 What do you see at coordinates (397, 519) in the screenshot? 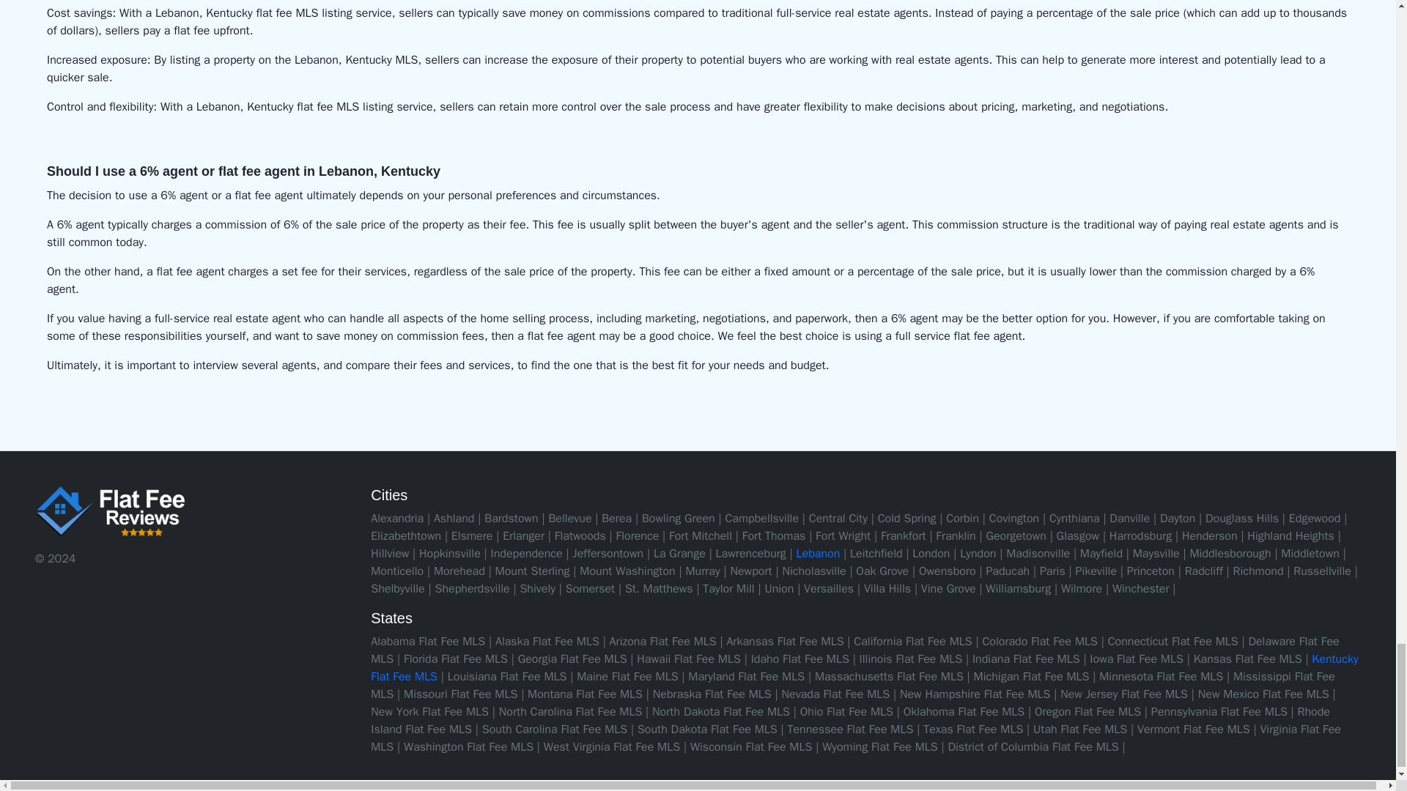
I see `Alexandria` at bounding box center [397, 519].